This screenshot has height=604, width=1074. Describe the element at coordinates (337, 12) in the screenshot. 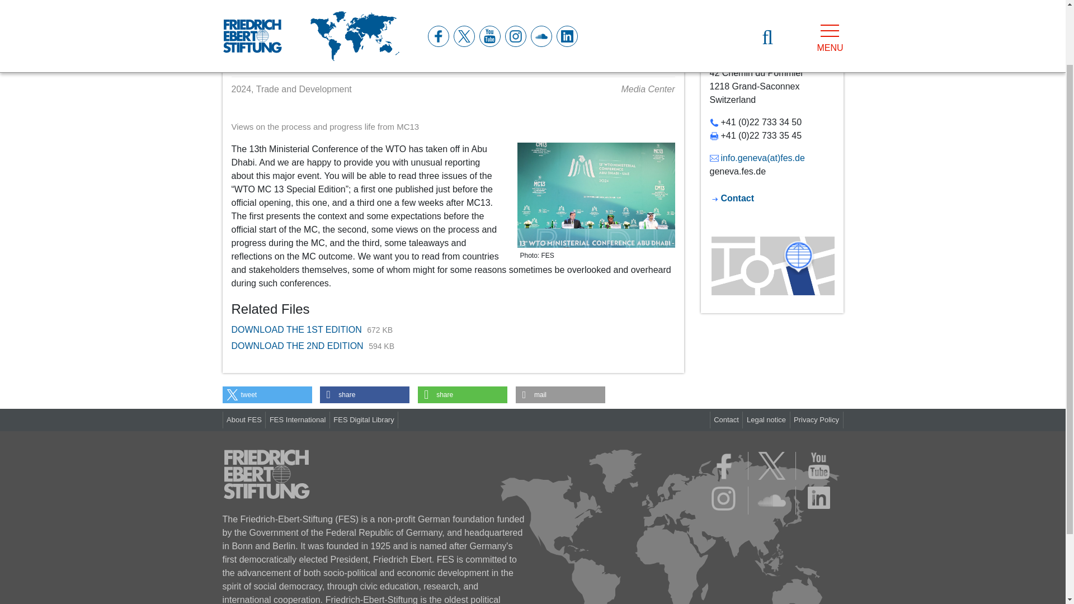

I see `Special edition II: The Mont Blanc Trade News` at that location.